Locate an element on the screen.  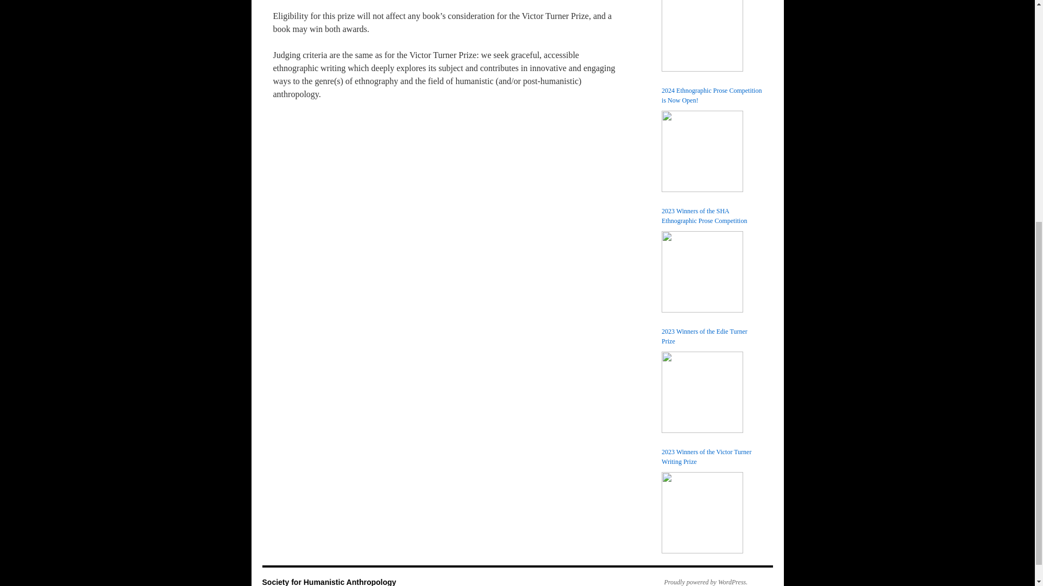
2023 Winners of the Edie Turner Prize is located at coordinates (702, 392).